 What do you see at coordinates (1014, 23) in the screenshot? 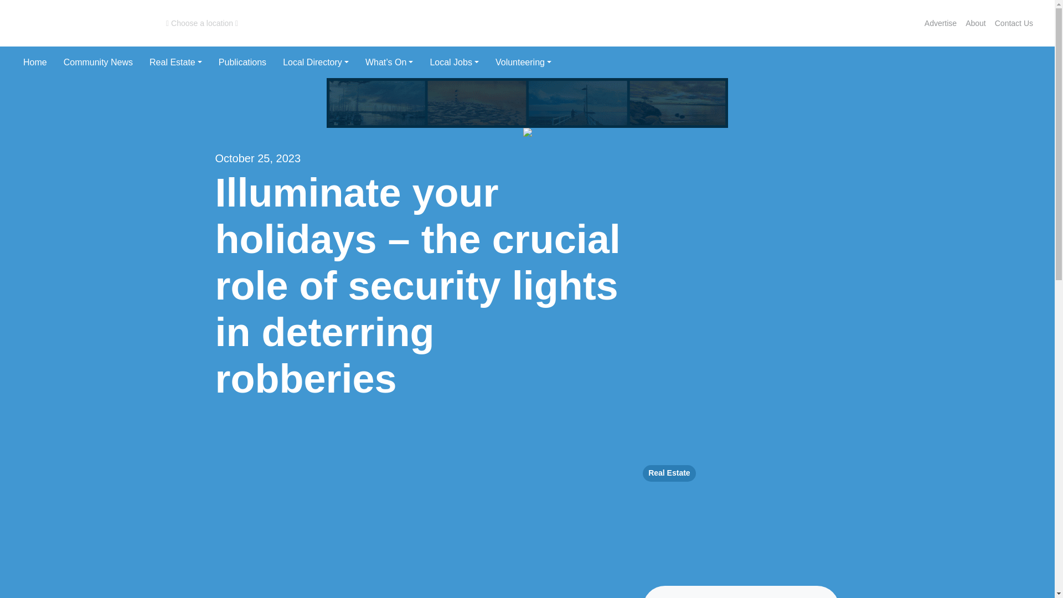
I see `Contact us` at bounding box center [1014, 23].